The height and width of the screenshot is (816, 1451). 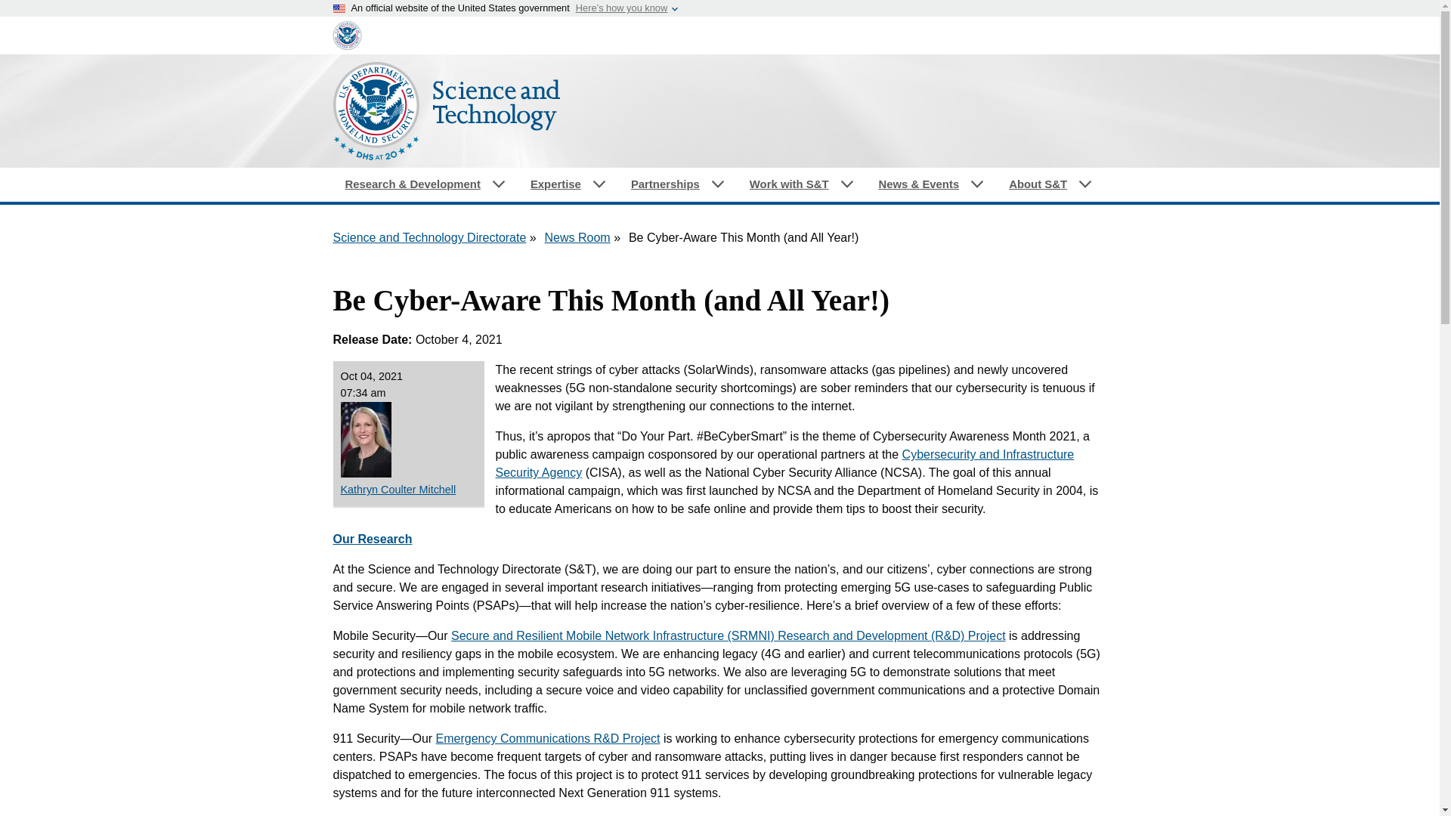 I want to click on Our Research, so click(x=372, y=539).